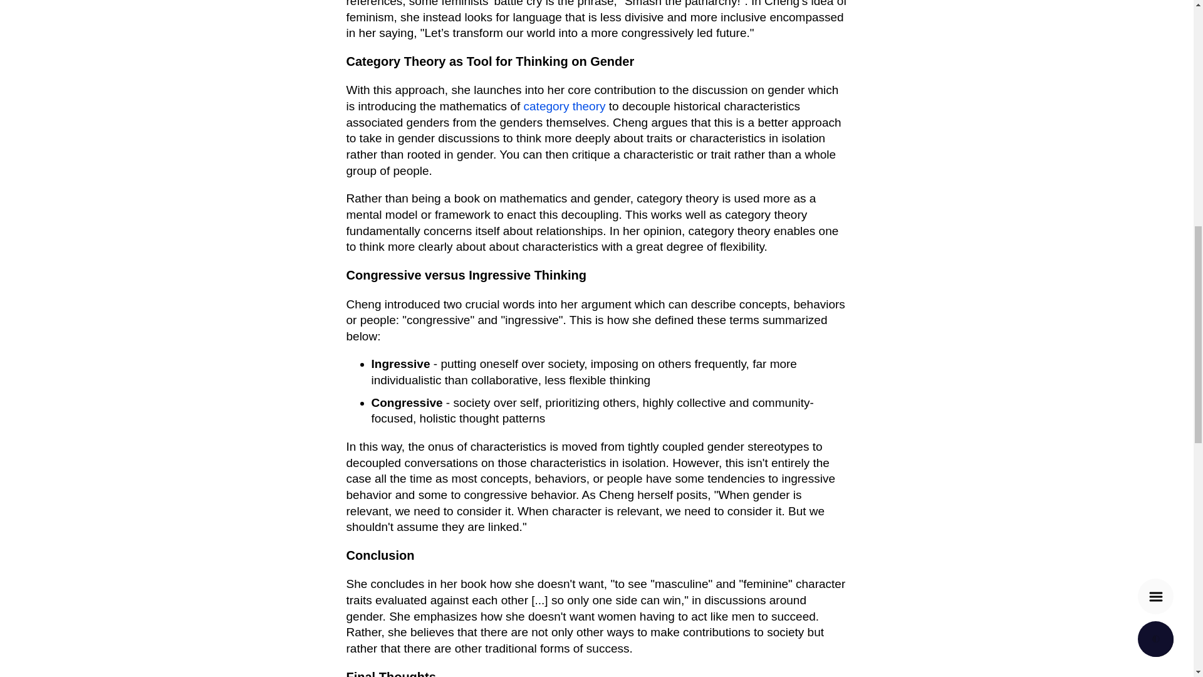  Describe the element at coordinates (490, 61) in the screenshot. I see `Category Theory as Tool for Thinking on Gender` at that location.